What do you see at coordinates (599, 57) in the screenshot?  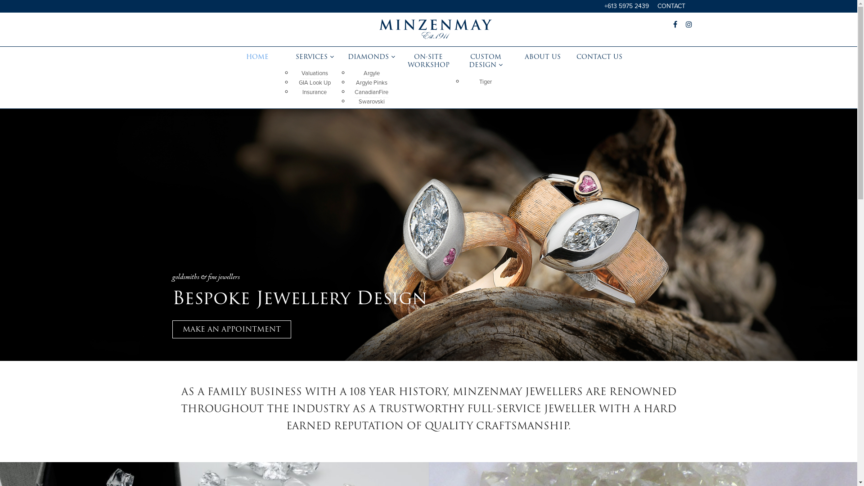 I see `CONTACT US` at bounding box center [599, 57].